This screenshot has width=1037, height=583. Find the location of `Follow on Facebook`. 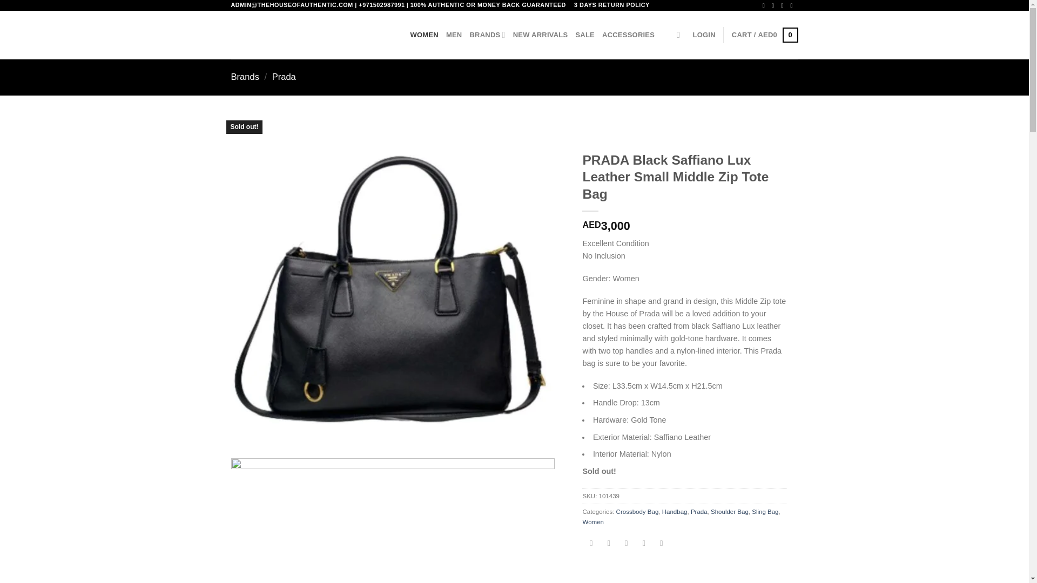

Follow on Facebook is located at coordinates (765, 5).